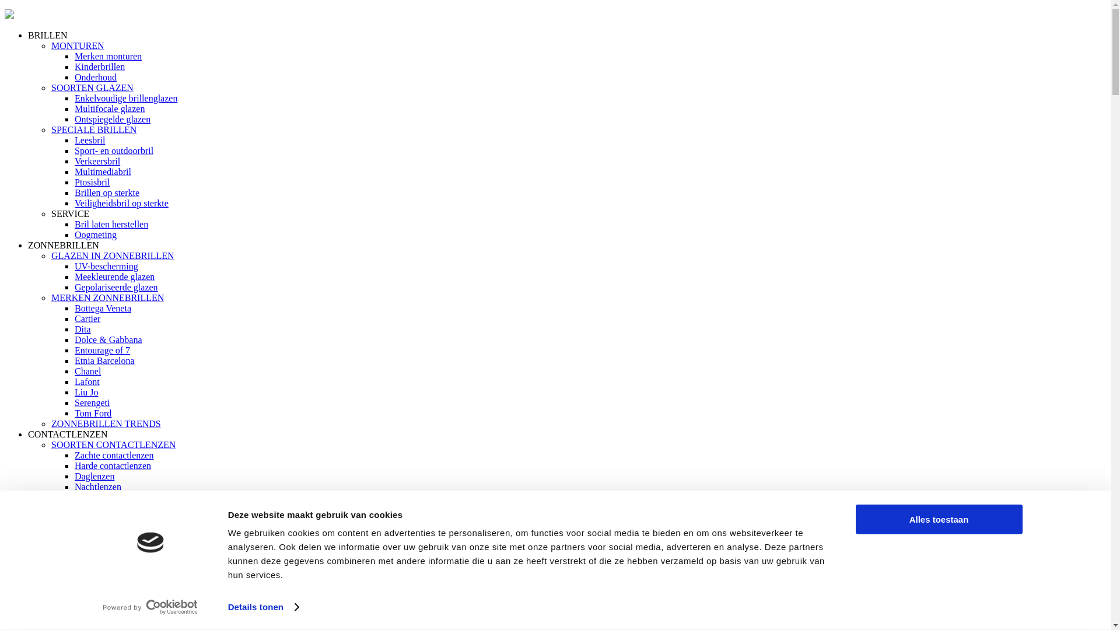 The image size is (1120, 630). I want to click on Veiligheidsbril op sterkte, so click(121, 203).